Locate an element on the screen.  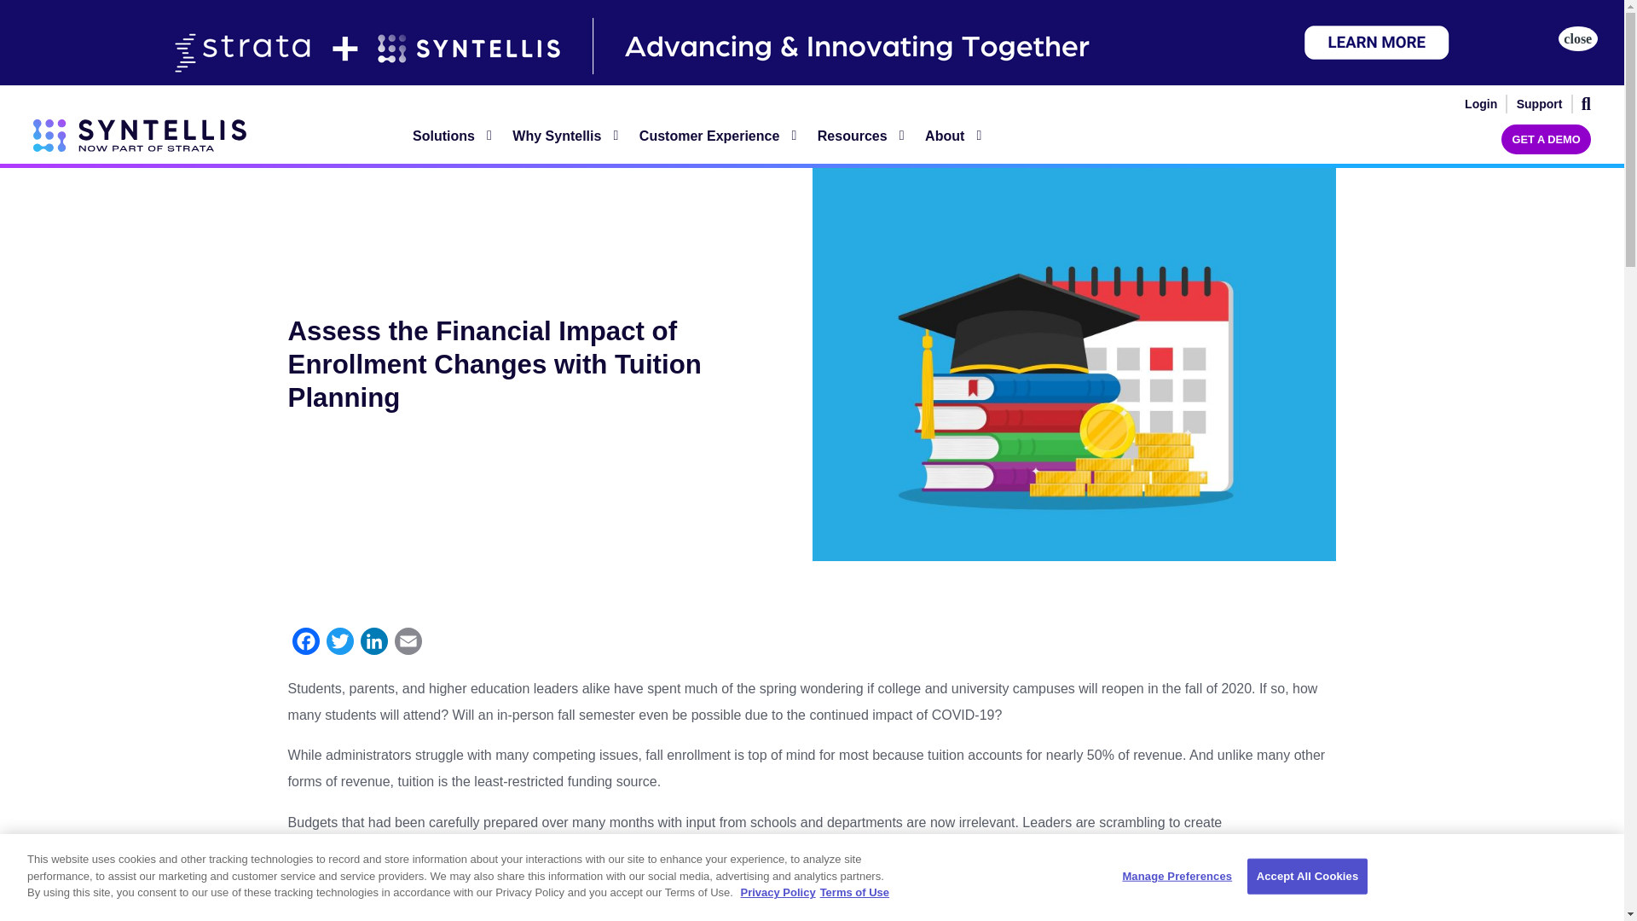
Home is located at coordinates (140, 136).